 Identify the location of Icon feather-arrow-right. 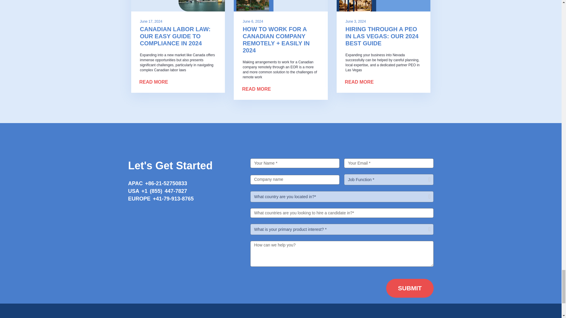
(315, 90).